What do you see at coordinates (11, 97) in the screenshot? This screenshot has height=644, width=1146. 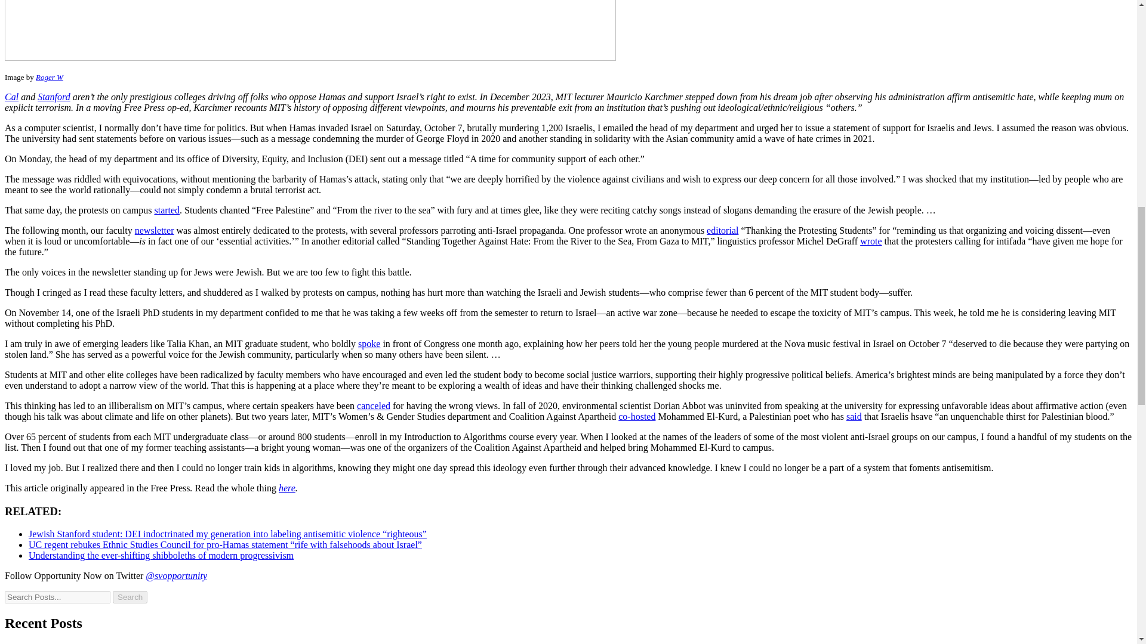 I see `Cal` at bounding box center [11, 97].